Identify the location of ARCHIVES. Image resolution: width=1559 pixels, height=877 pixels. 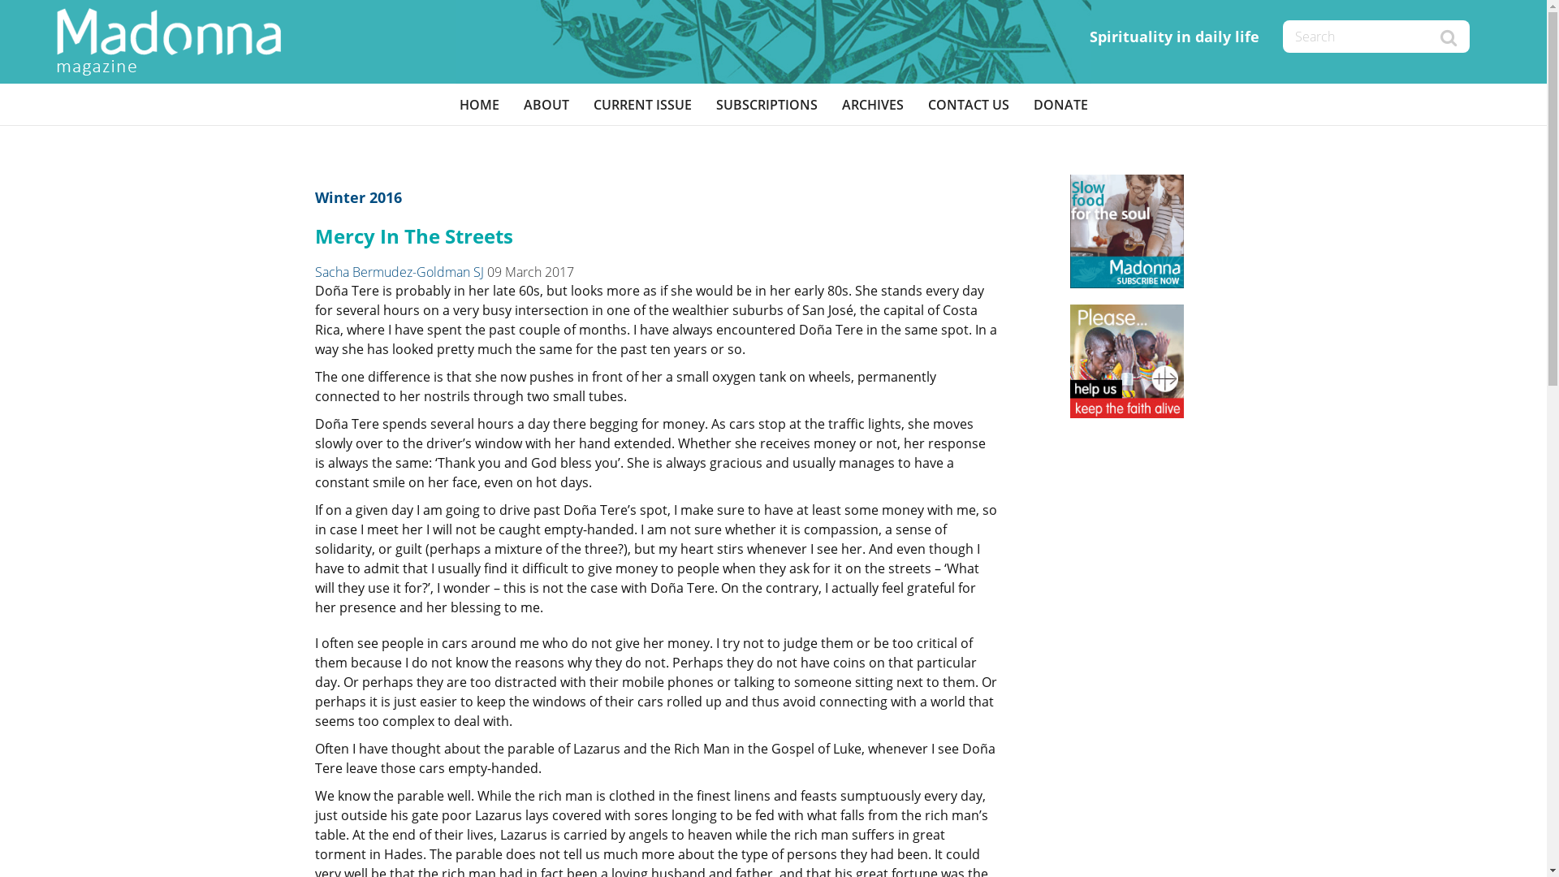
(873, 105).